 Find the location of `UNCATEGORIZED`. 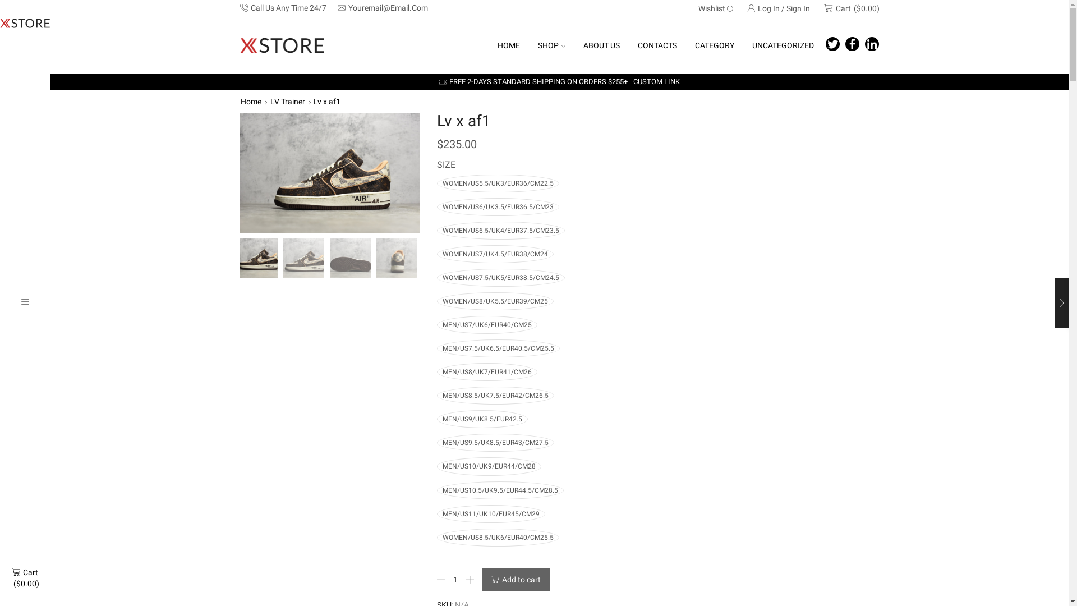

UNCATEGORIZED is located at coordinates (783, 45).